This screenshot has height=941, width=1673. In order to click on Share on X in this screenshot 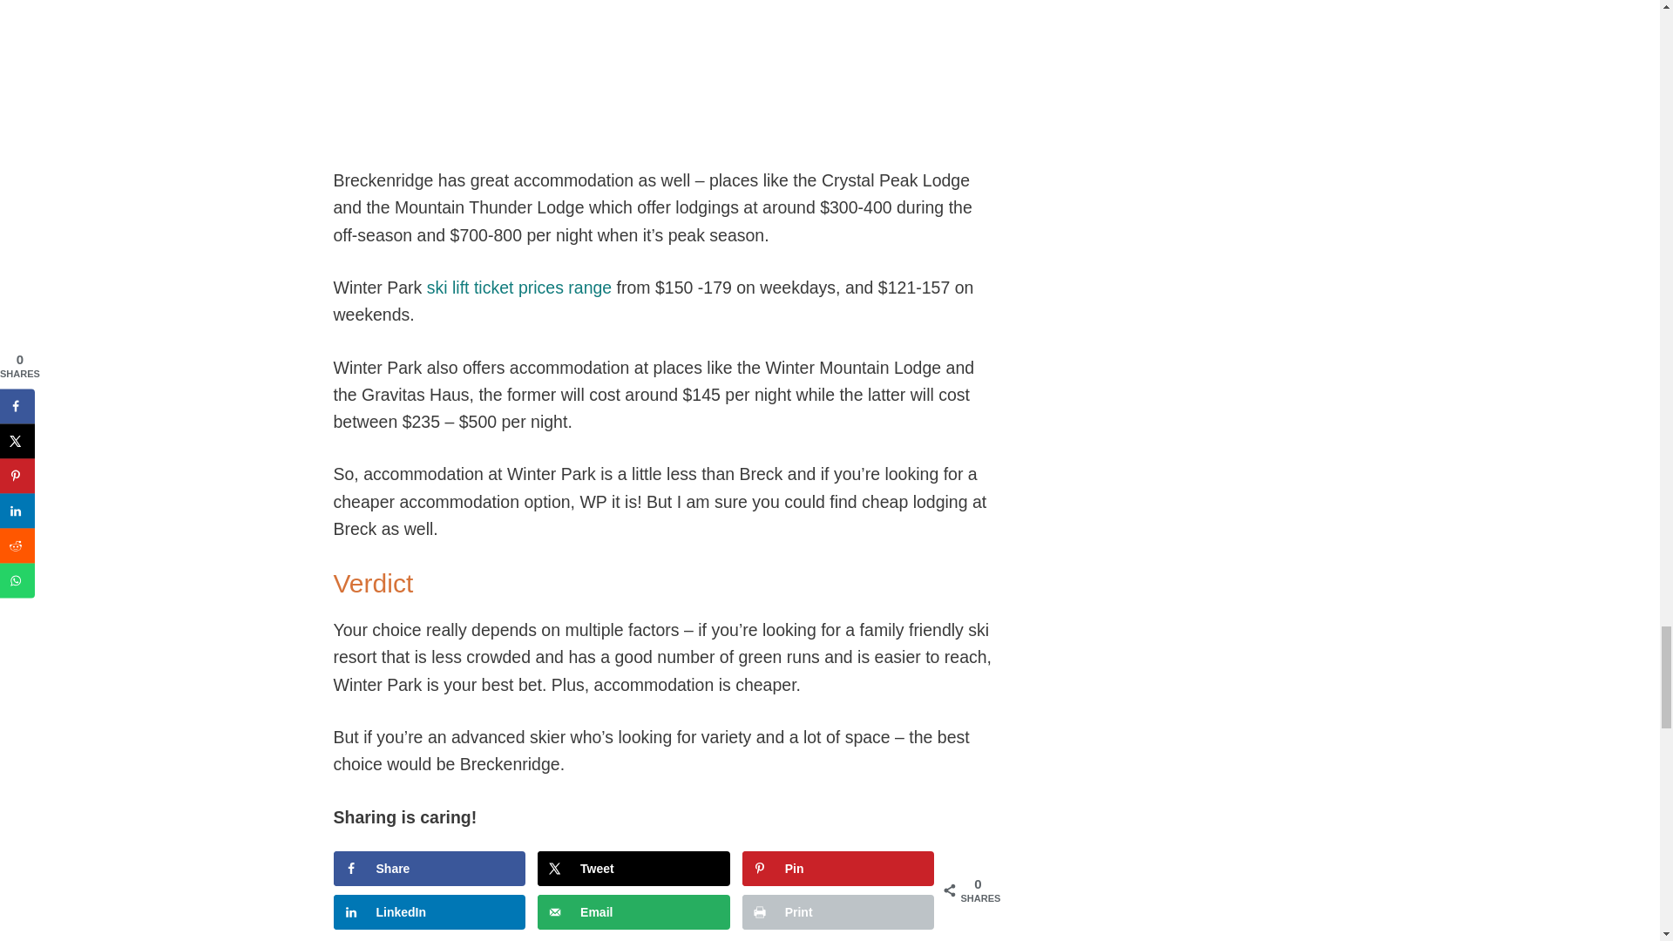, I will do `click(633, 869)`.